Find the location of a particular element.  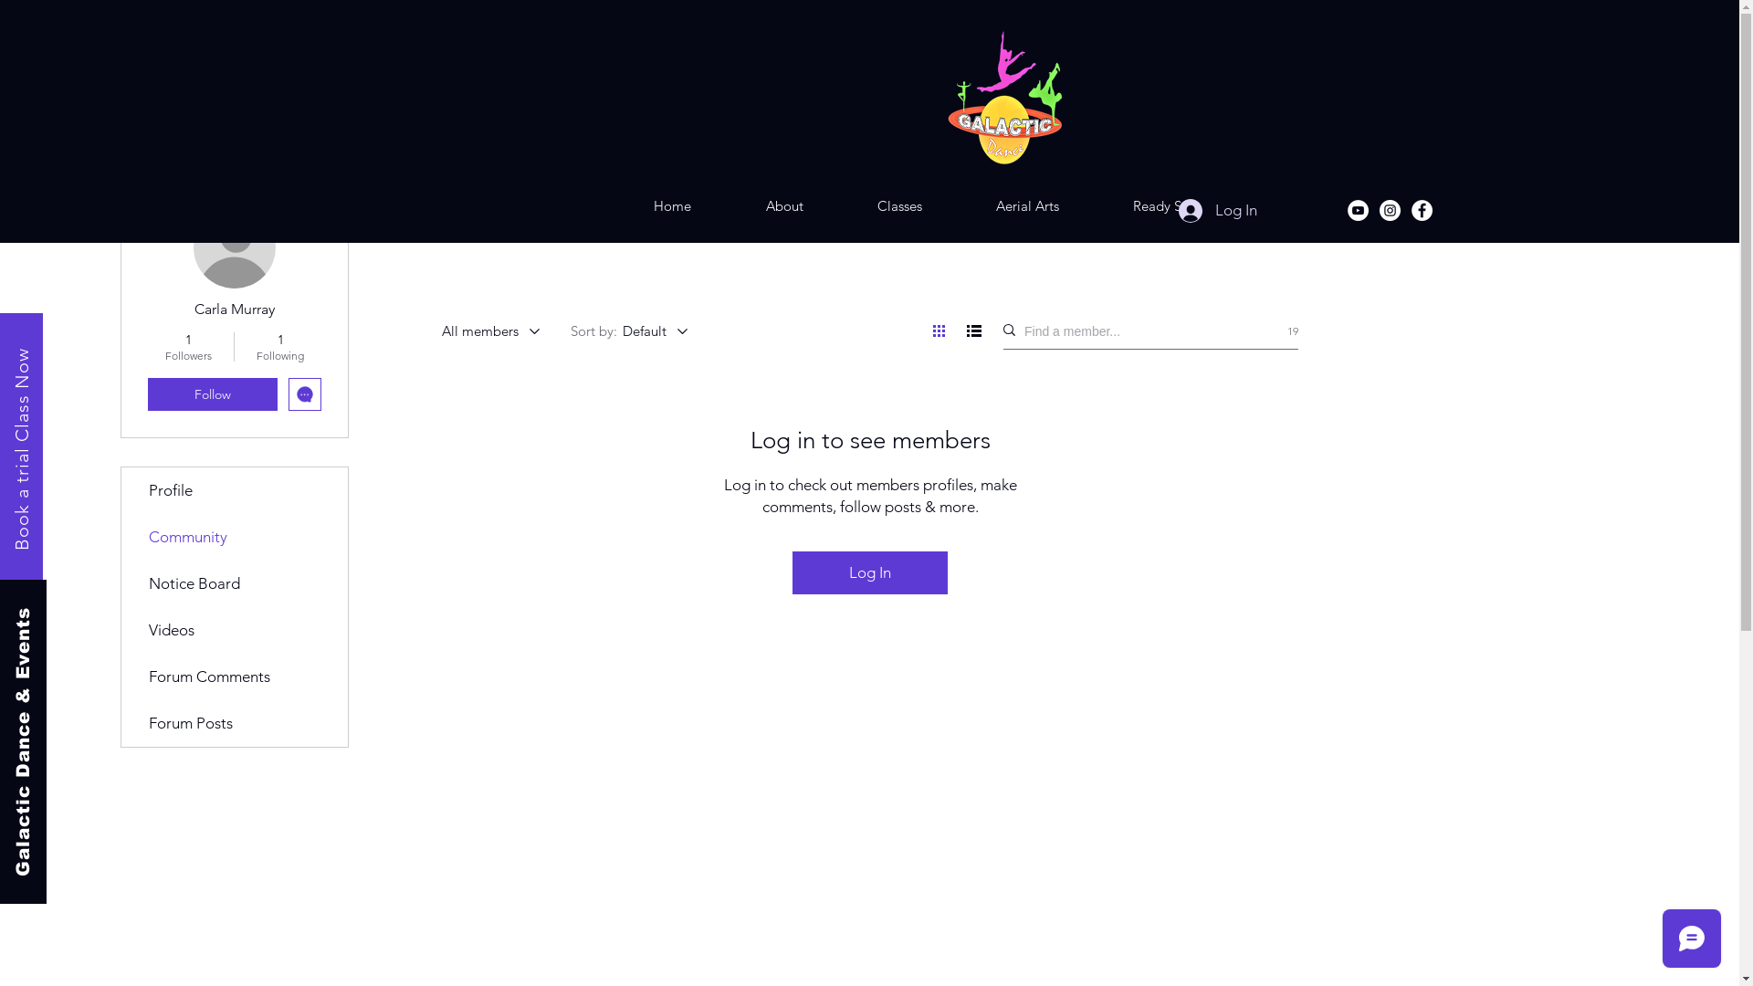

Follow is located at coordinates (213, 394).